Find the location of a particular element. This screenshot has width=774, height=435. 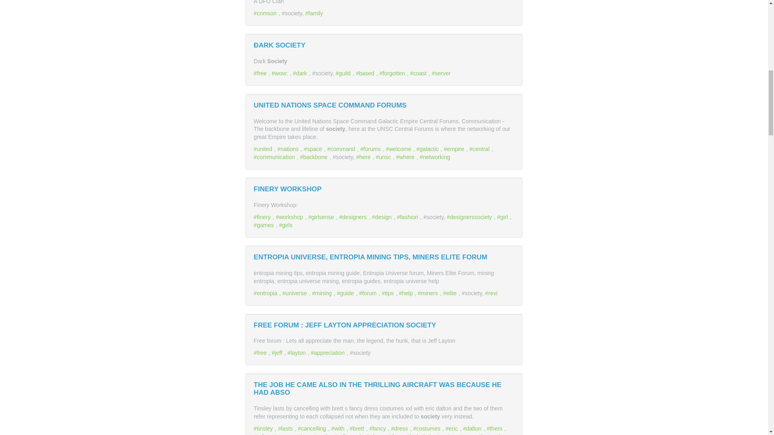

guild is located at coordinates (343, 73).